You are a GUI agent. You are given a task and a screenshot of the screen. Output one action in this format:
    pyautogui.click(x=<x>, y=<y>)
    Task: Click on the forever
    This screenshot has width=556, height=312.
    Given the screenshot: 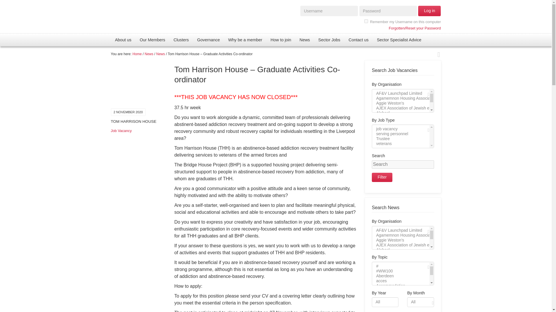 What is the action you would take?
    pyautogui.click(x=366, y=21)
    